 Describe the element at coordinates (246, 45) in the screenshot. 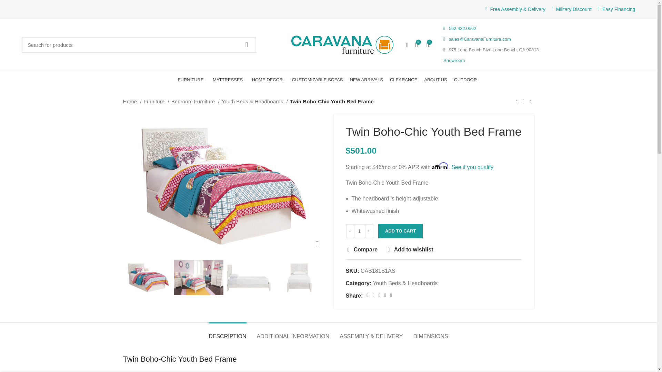

I see `SEARCH` at that location.